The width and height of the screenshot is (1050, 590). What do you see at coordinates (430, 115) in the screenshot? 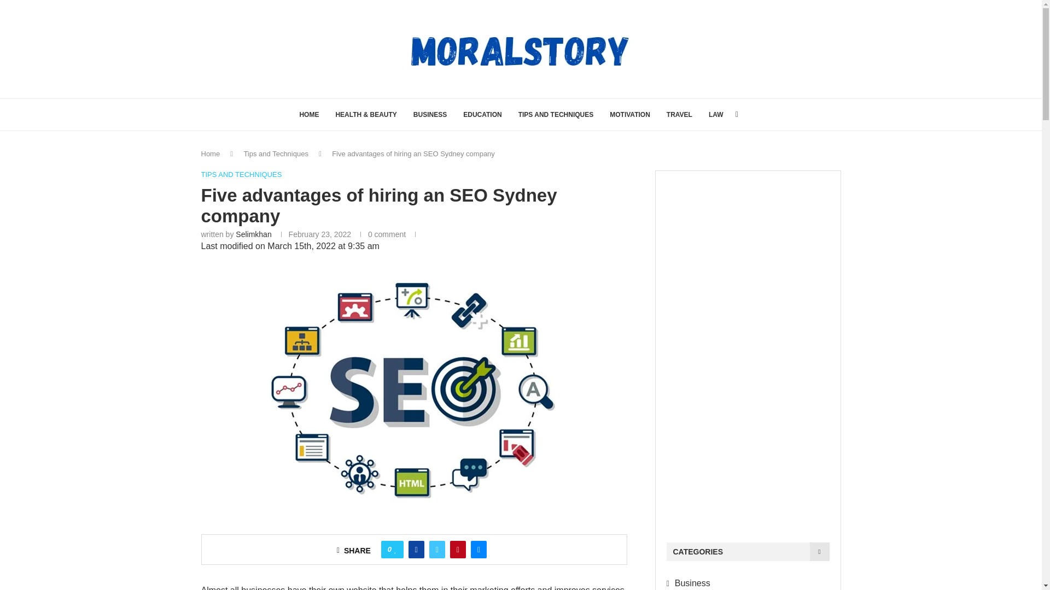
I see `BUSINESS` at bounding box center [430, 115].